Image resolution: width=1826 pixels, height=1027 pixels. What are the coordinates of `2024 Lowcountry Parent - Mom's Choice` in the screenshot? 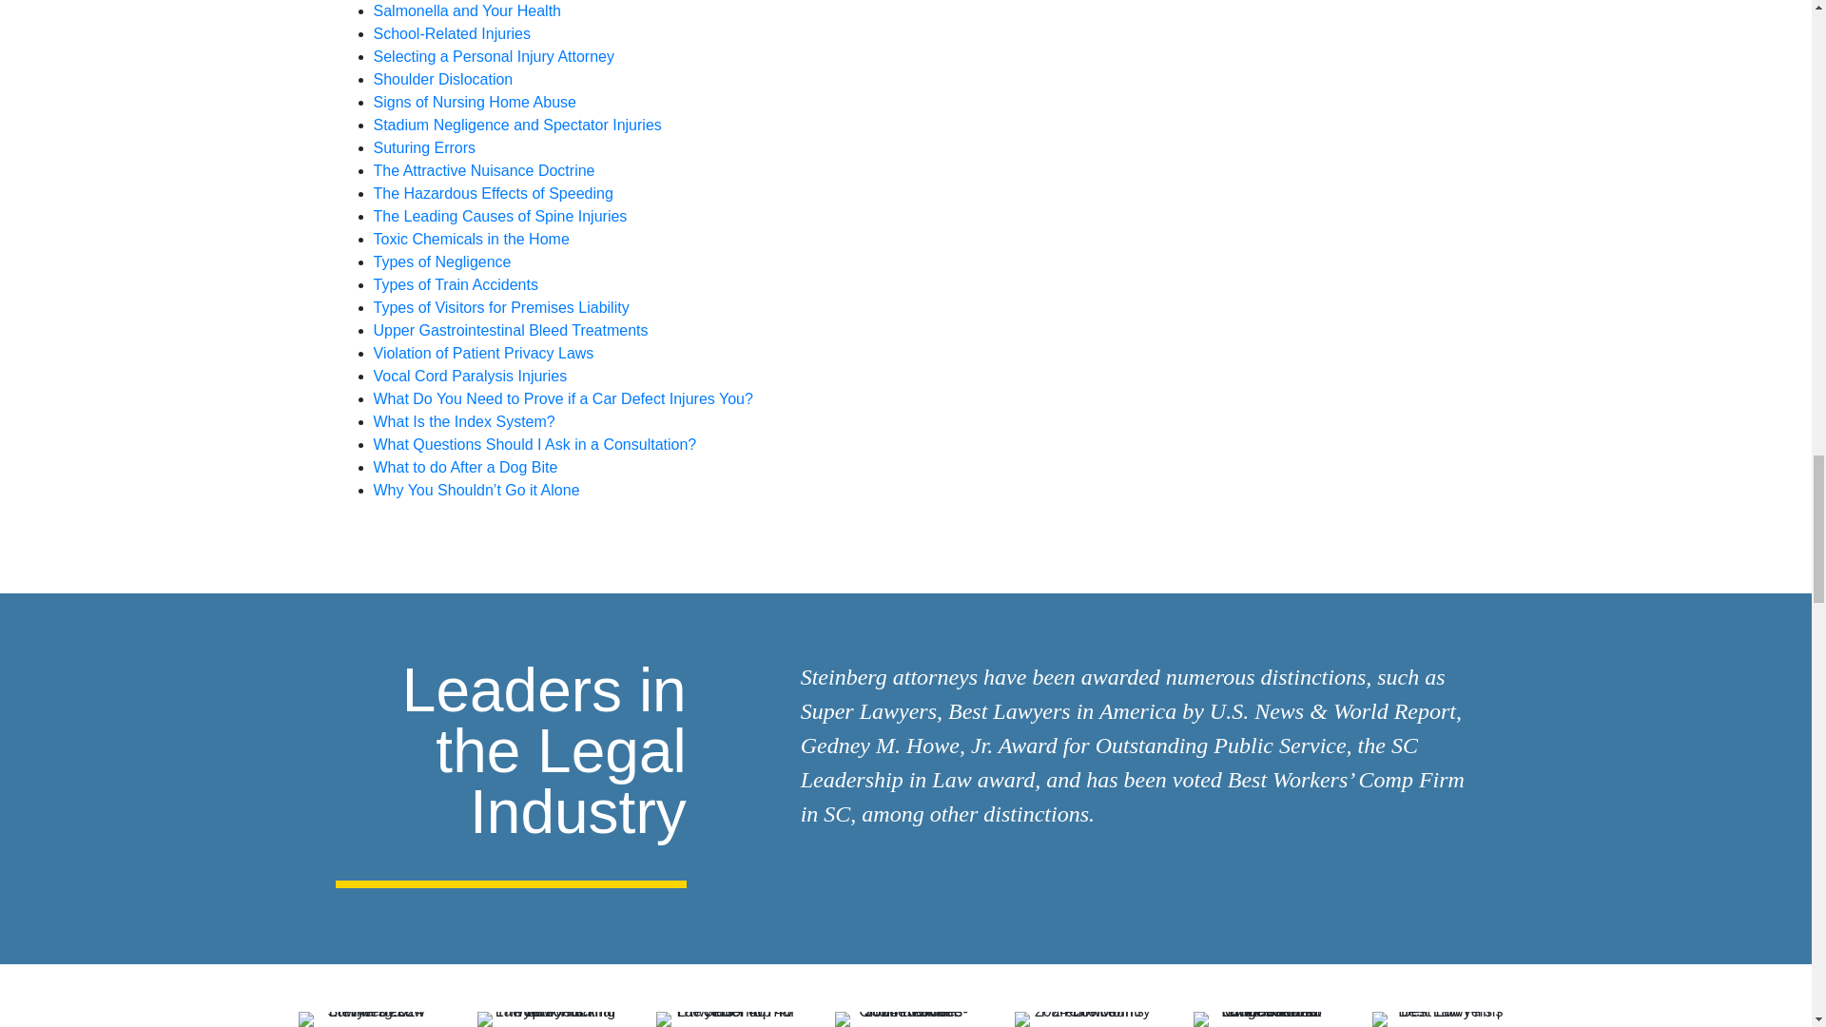 It's located at (1085, 1019).